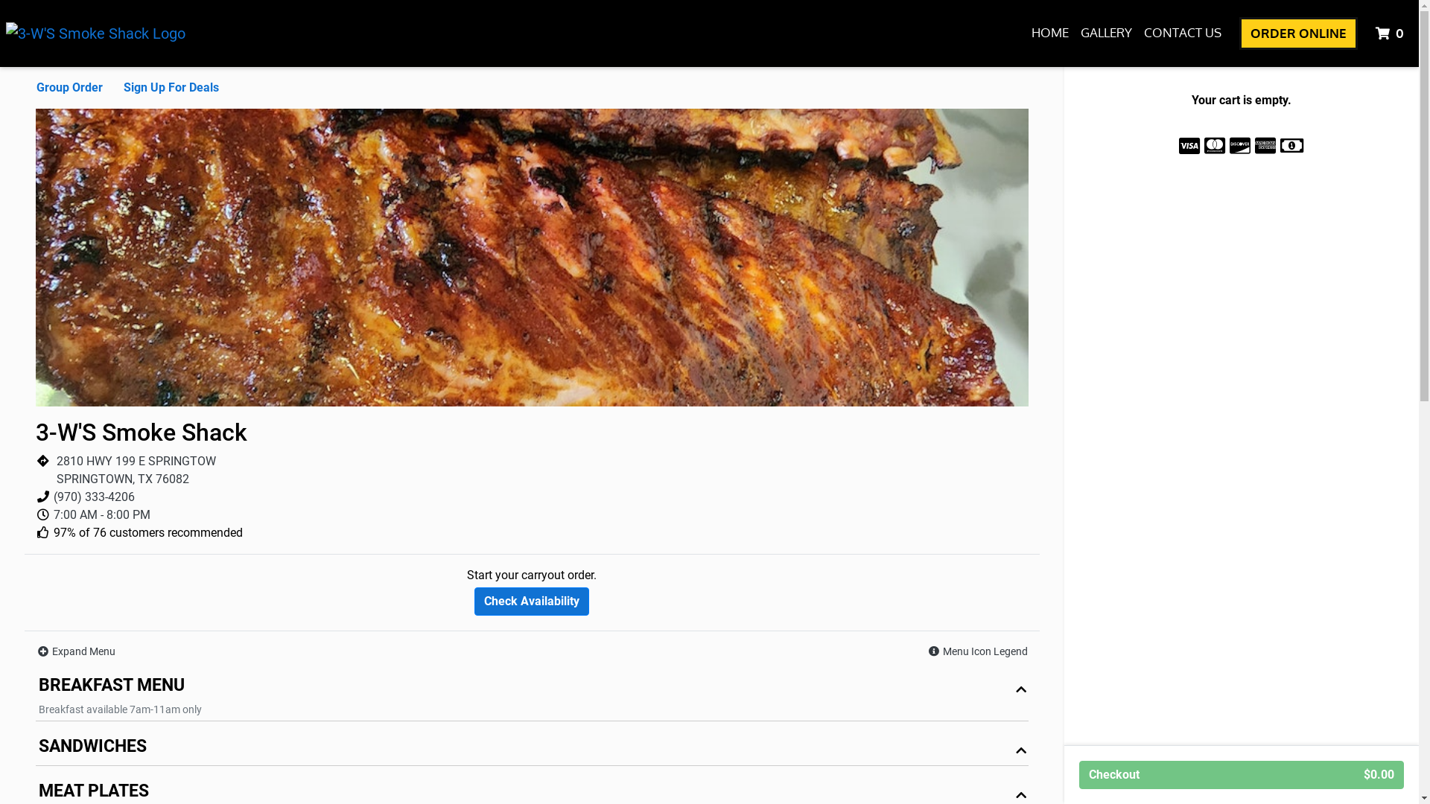 This screenshot has width=1430, height=804. Describe the element at coordinates (94, 497) in the screenshot. I see `(970) 333-4206` at that location.